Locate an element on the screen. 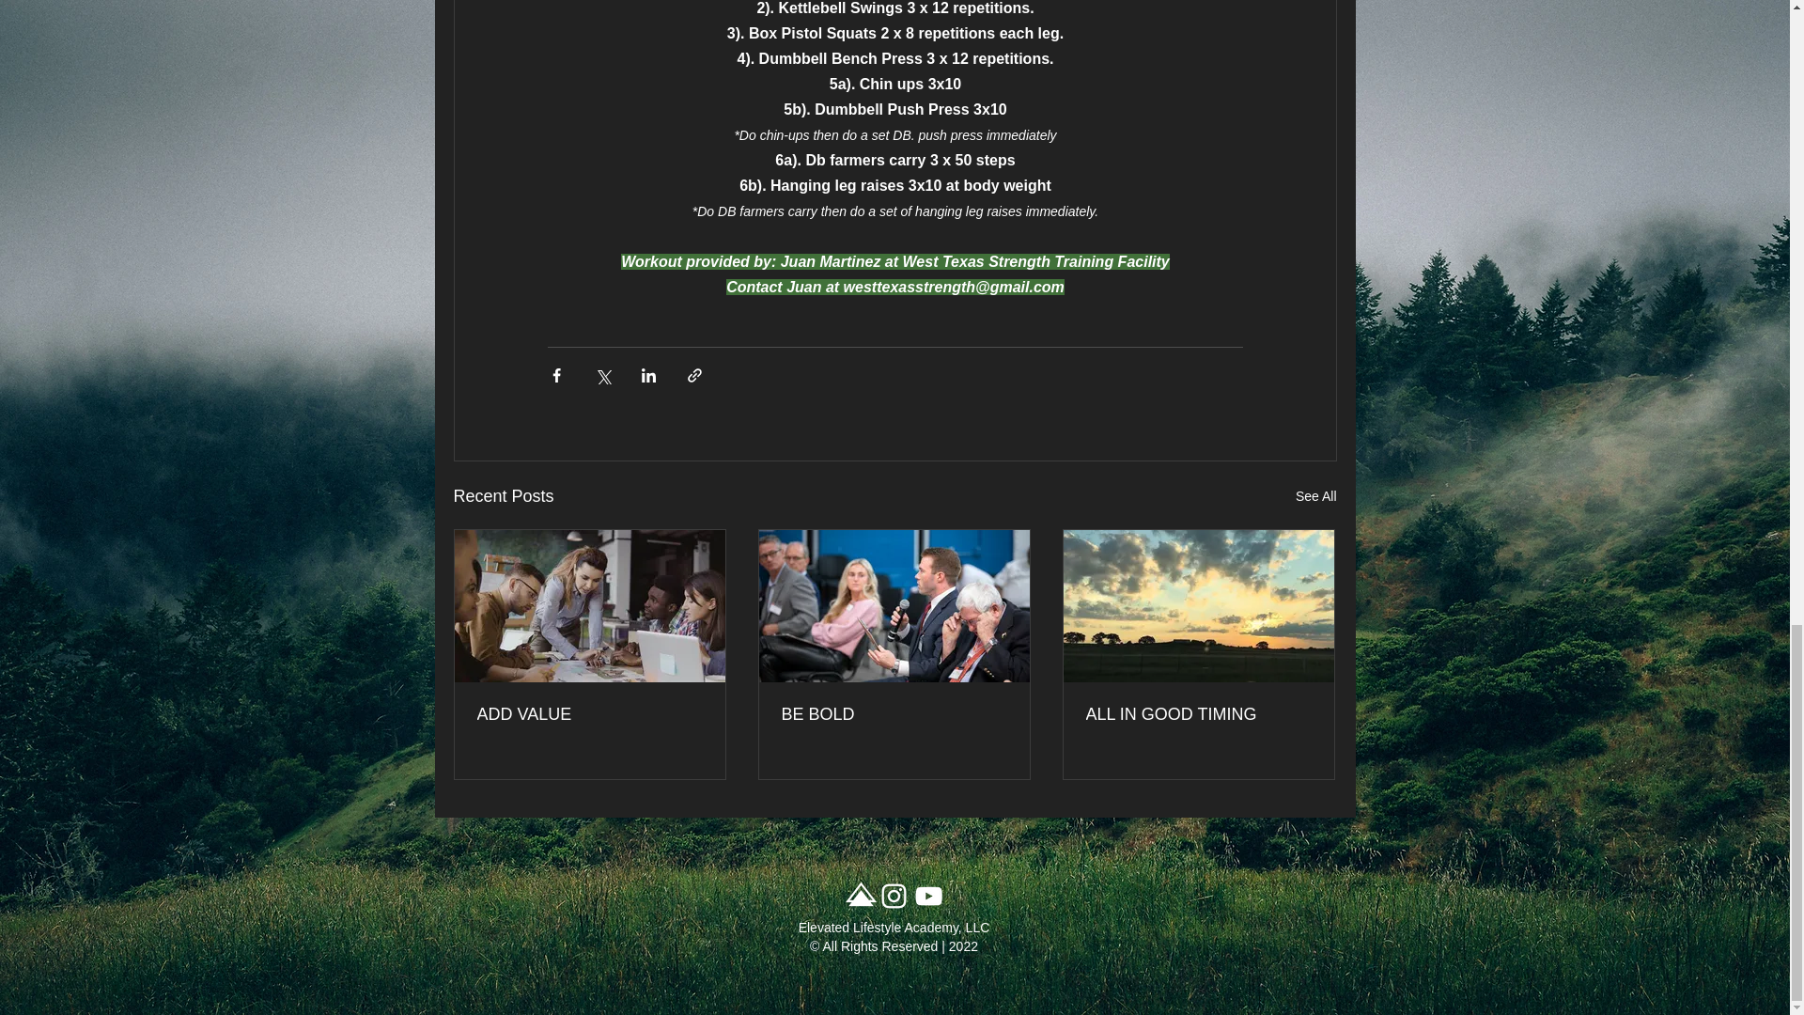  ALL IN GOOD TIMING is located at coordinates (1198, 714).